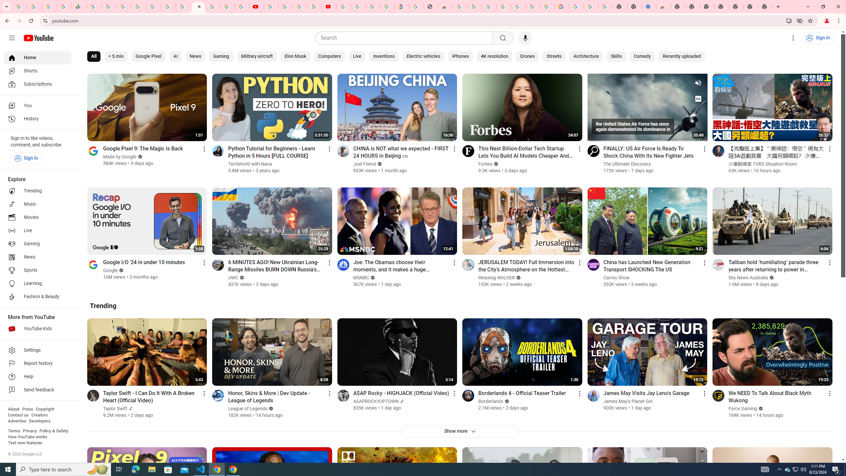 The image size is (846, 476). I want to click on Borderlands, so click(491, 401).